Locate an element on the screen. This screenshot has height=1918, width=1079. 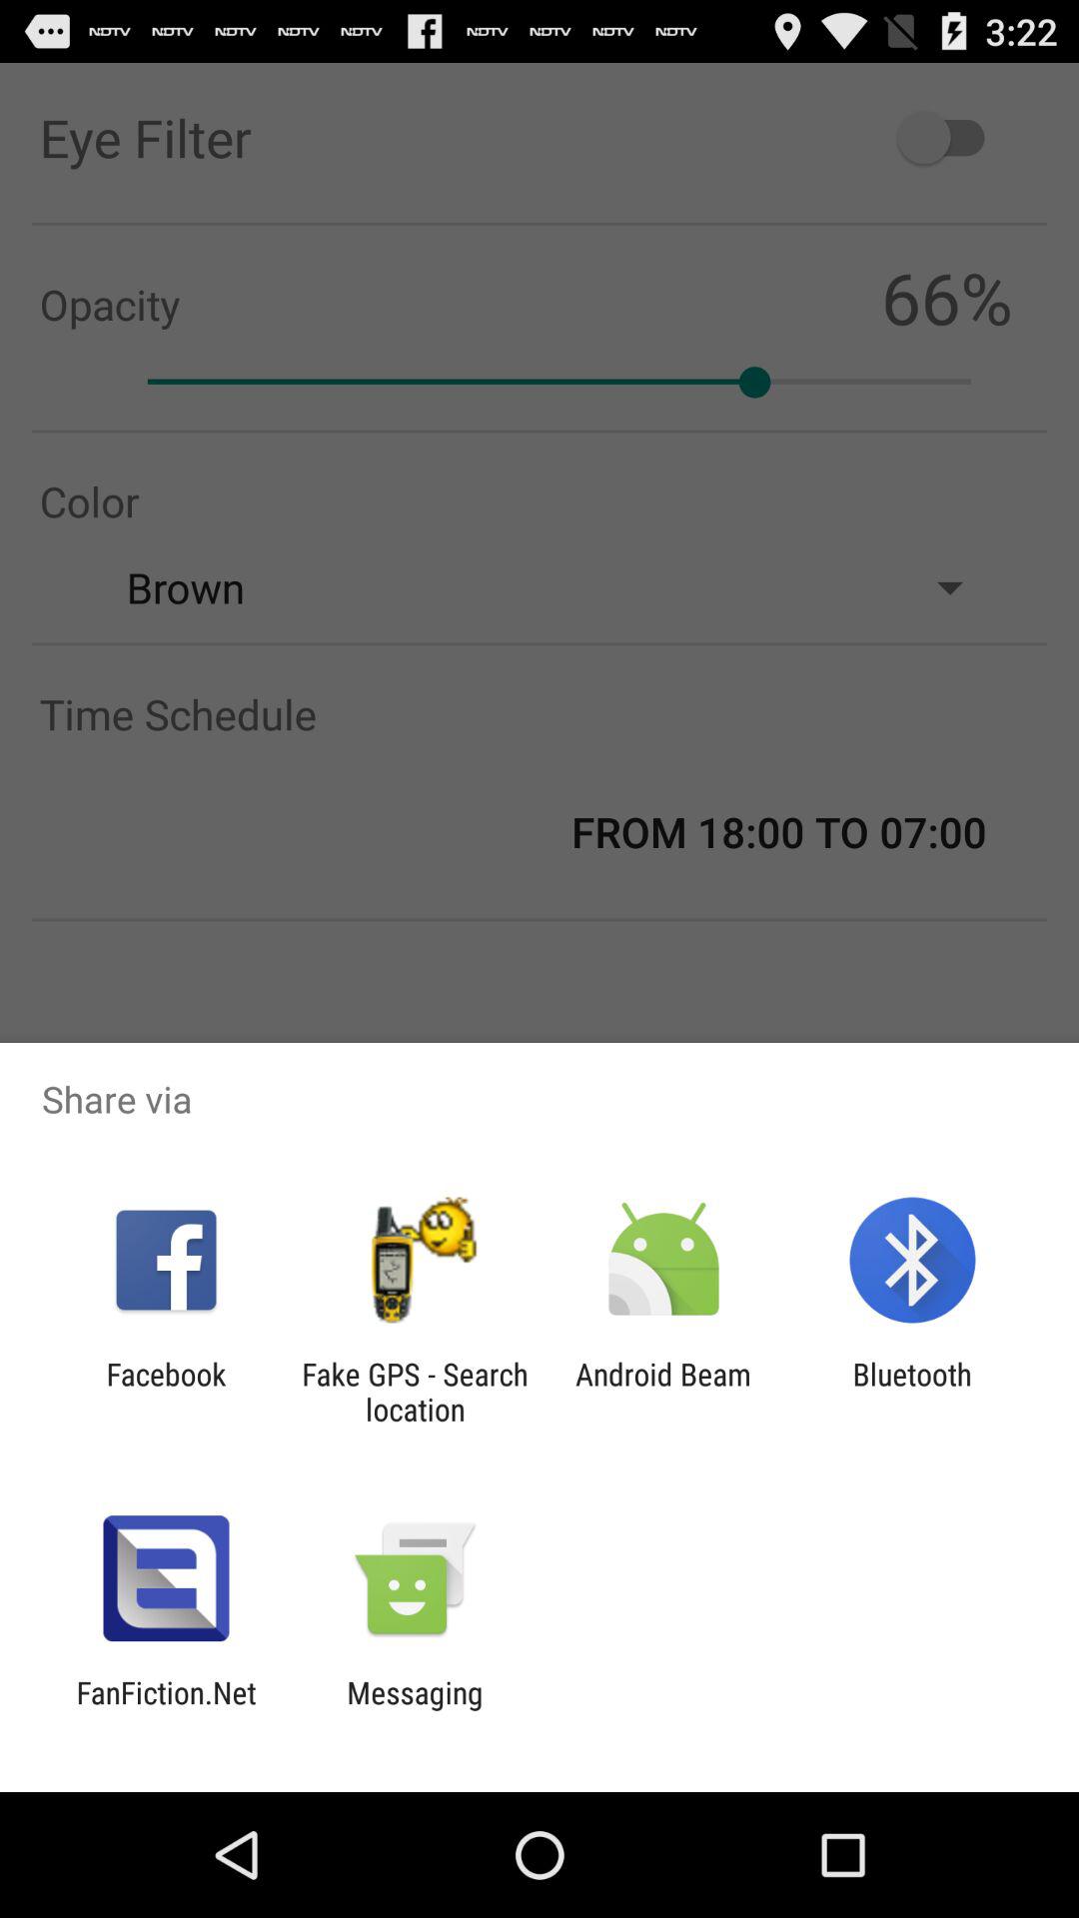
swipe until the bluetooth is located at coordinates (911, 1392).